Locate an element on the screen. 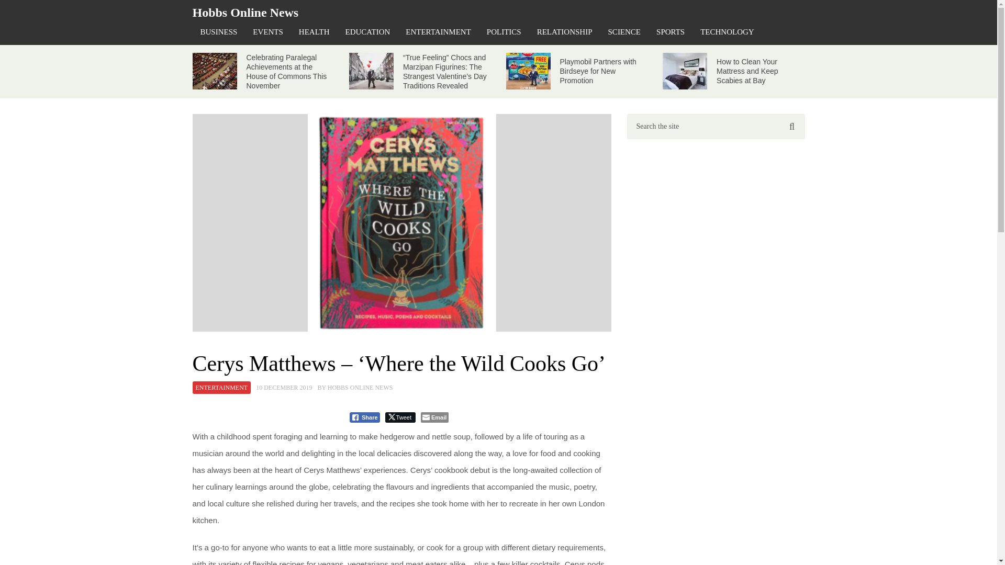 This screenshot has height=565, width=1005. ENTERTAINMENT is located at coordinates (222, 387).